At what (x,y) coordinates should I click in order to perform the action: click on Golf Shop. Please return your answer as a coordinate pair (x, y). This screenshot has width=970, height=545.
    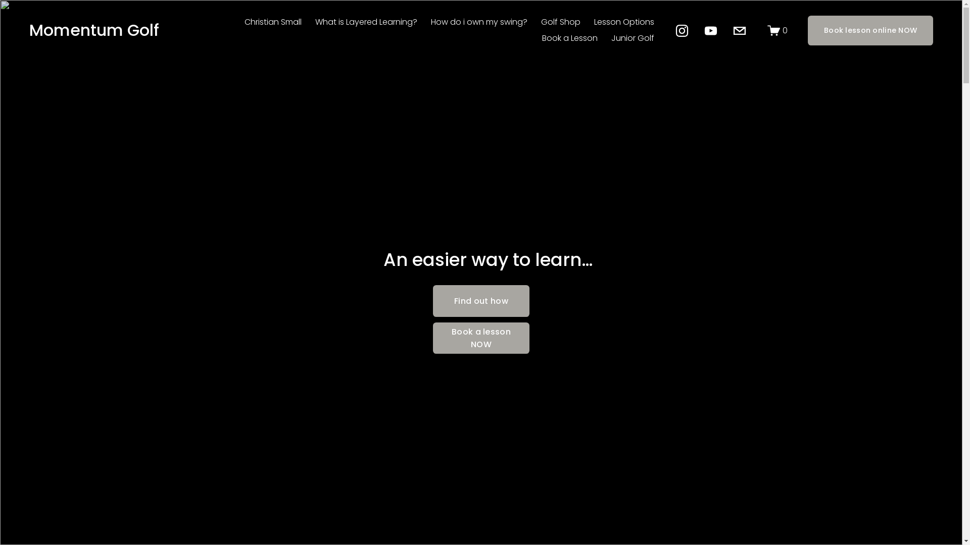
    Looking at the image, I should click on (561, 23).